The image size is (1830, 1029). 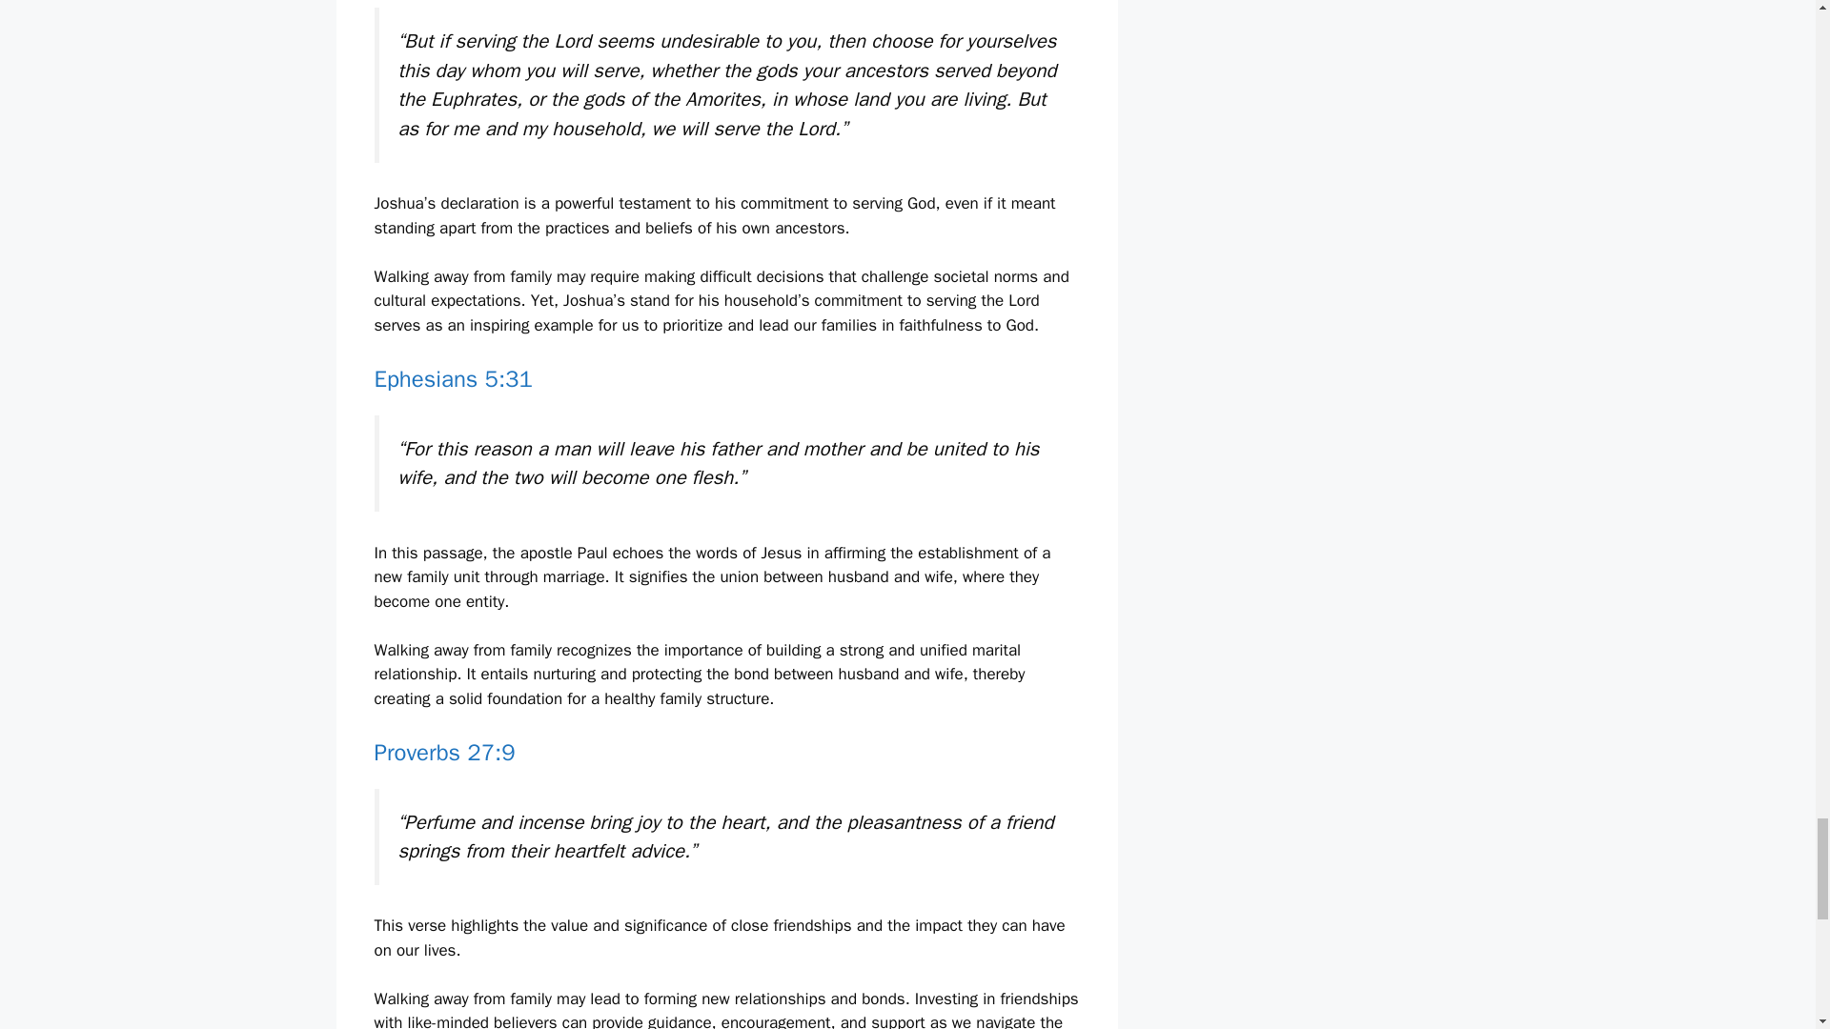 What do you see at coordinates (452, 379) in the screenshot?
I see `Ephesians 5:31` at bounding box center [452, 379].